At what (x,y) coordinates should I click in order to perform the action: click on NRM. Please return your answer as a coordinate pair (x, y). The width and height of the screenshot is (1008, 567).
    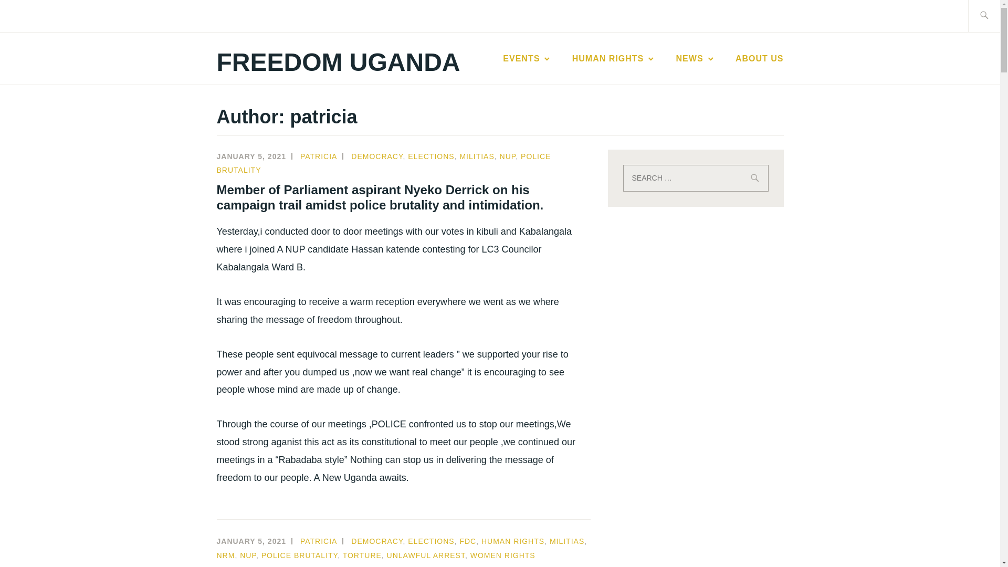
    Looking at the image, I should click on (226, 555).